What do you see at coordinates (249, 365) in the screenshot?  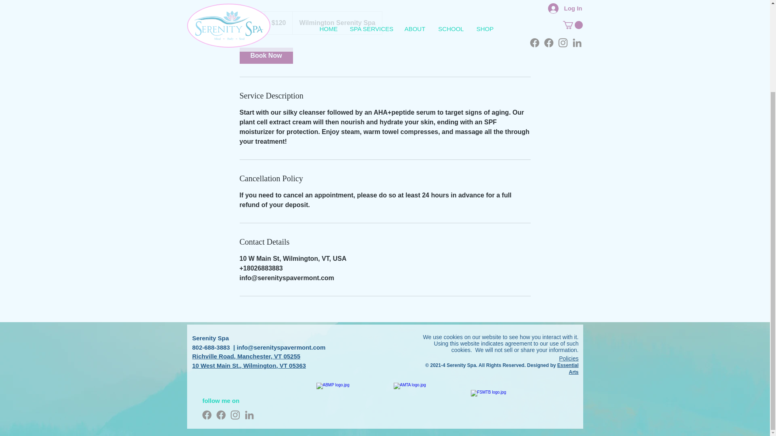 I see `10 West Main St., Wilmington, VT 05363` at bounding box center [249, 365].